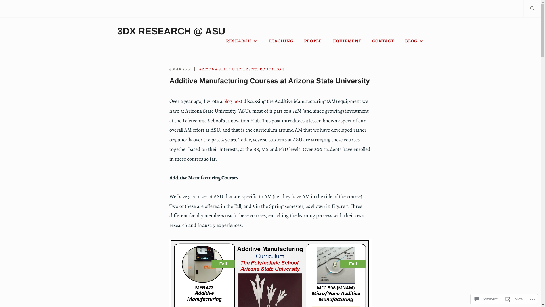  I want to click on PEOPLE, so click(313, 41).